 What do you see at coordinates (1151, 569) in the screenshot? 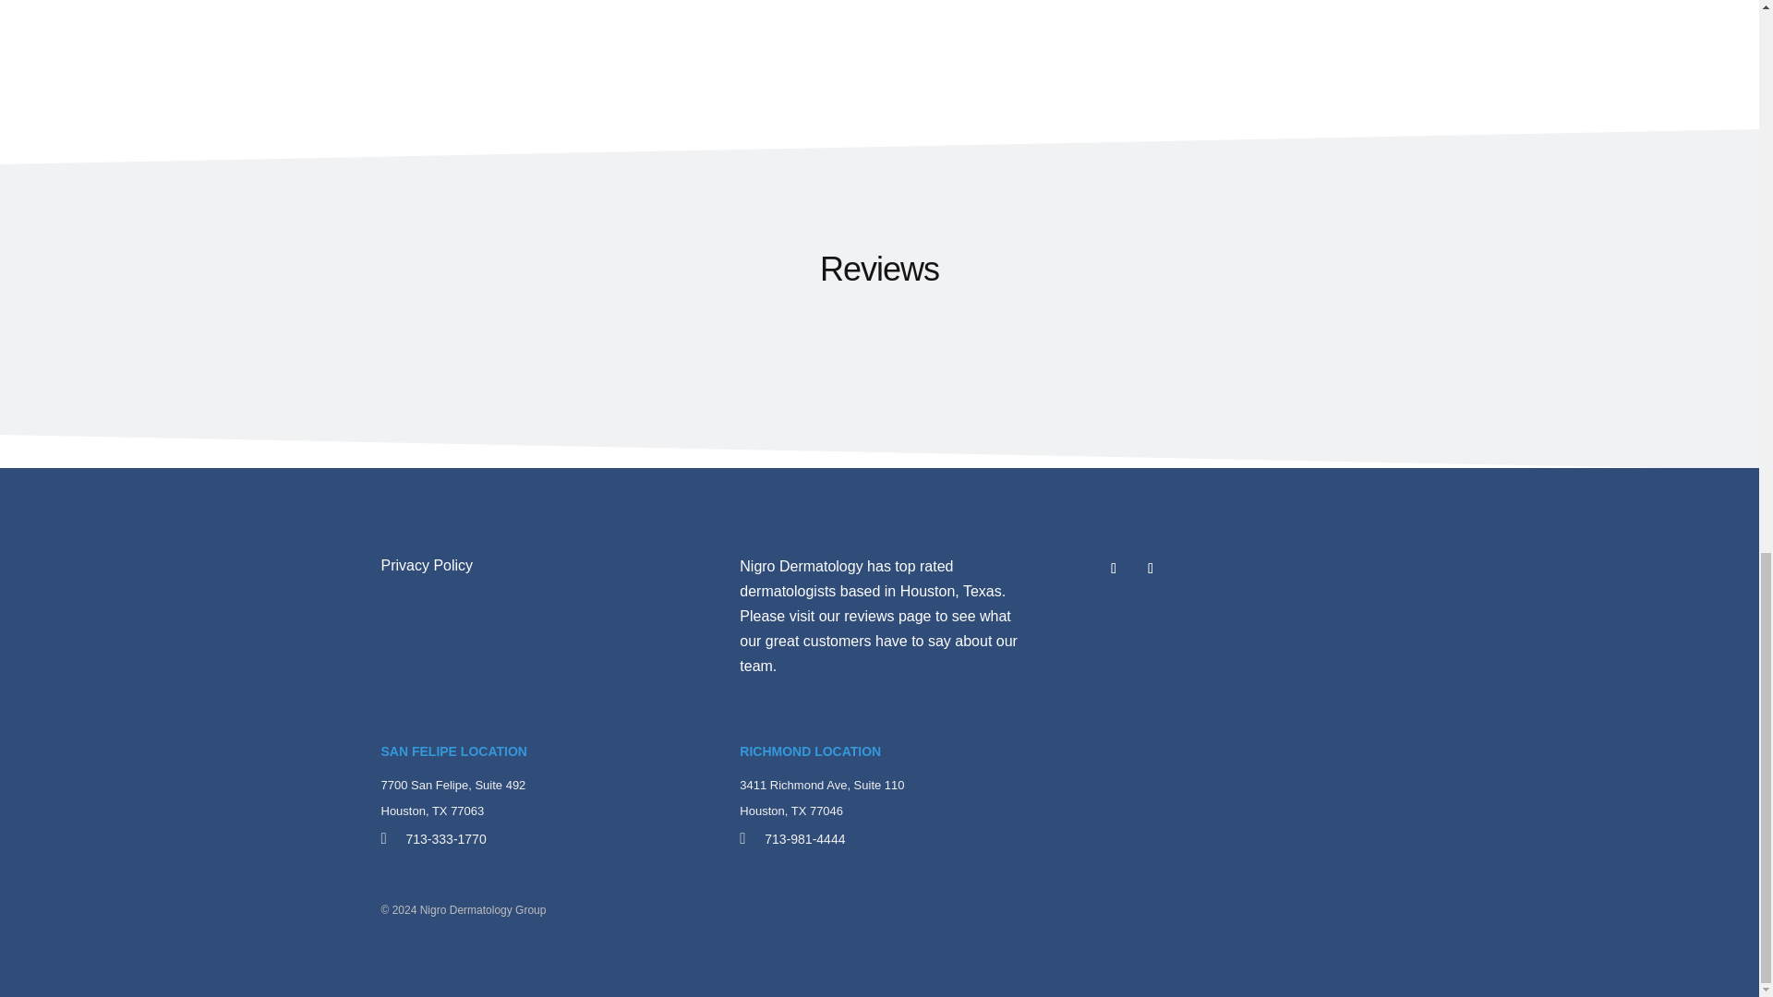
I see `Follow on Instagram` at bounding box center [1151, 569].